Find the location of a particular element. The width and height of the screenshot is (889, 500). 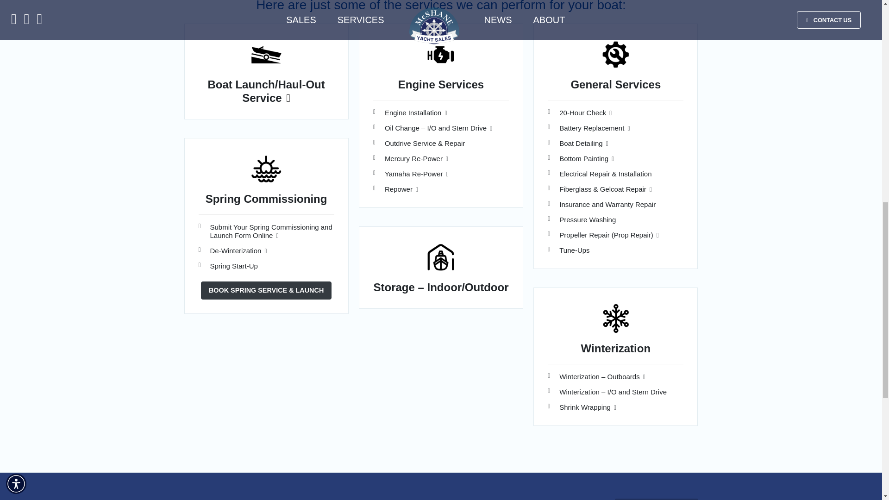

Submit Your Spring Commissioning and Launch Form Online is located at coordinates (271, 231).